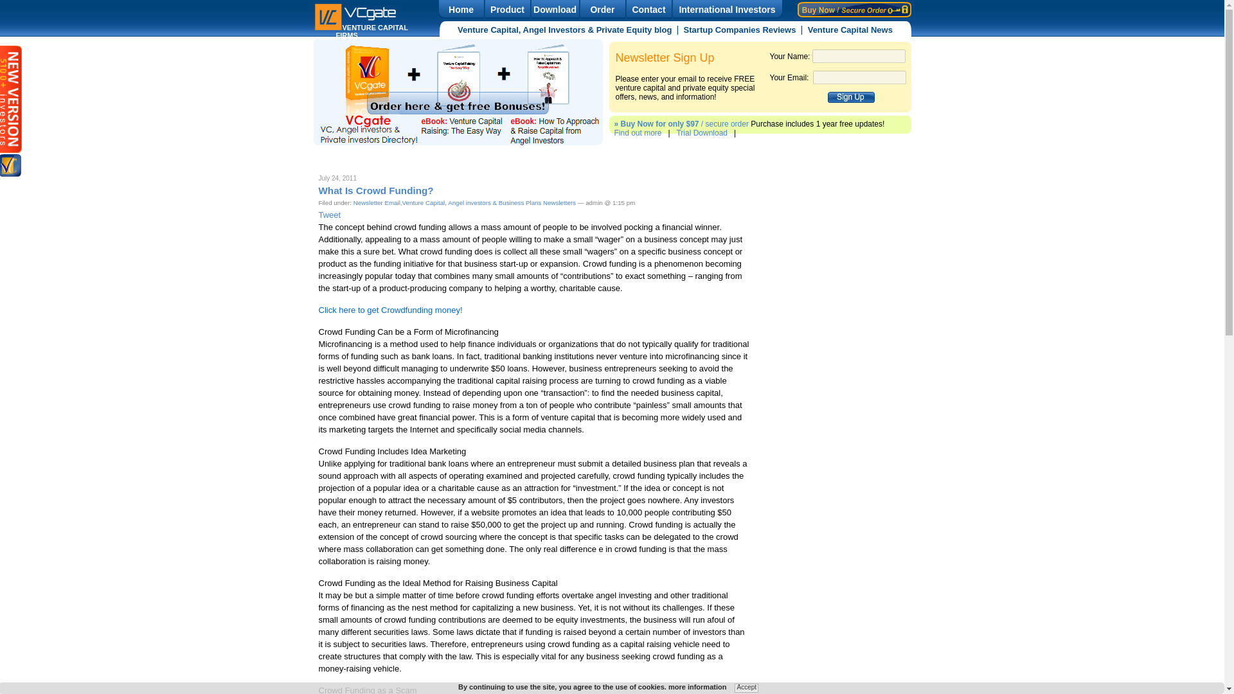 This screenshot has width=1234, height=694. I want to click on Product, so click(506, 9).